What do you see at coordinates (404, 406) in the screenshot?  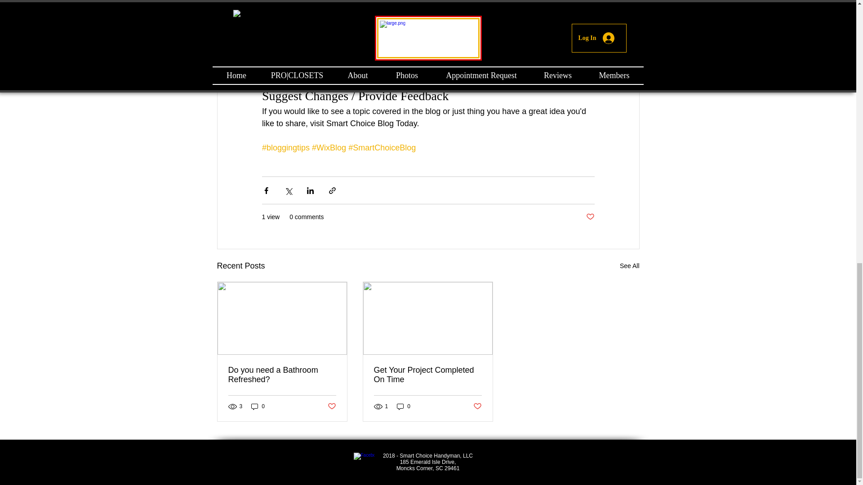 I see `0` at bounding box center [404, 406].